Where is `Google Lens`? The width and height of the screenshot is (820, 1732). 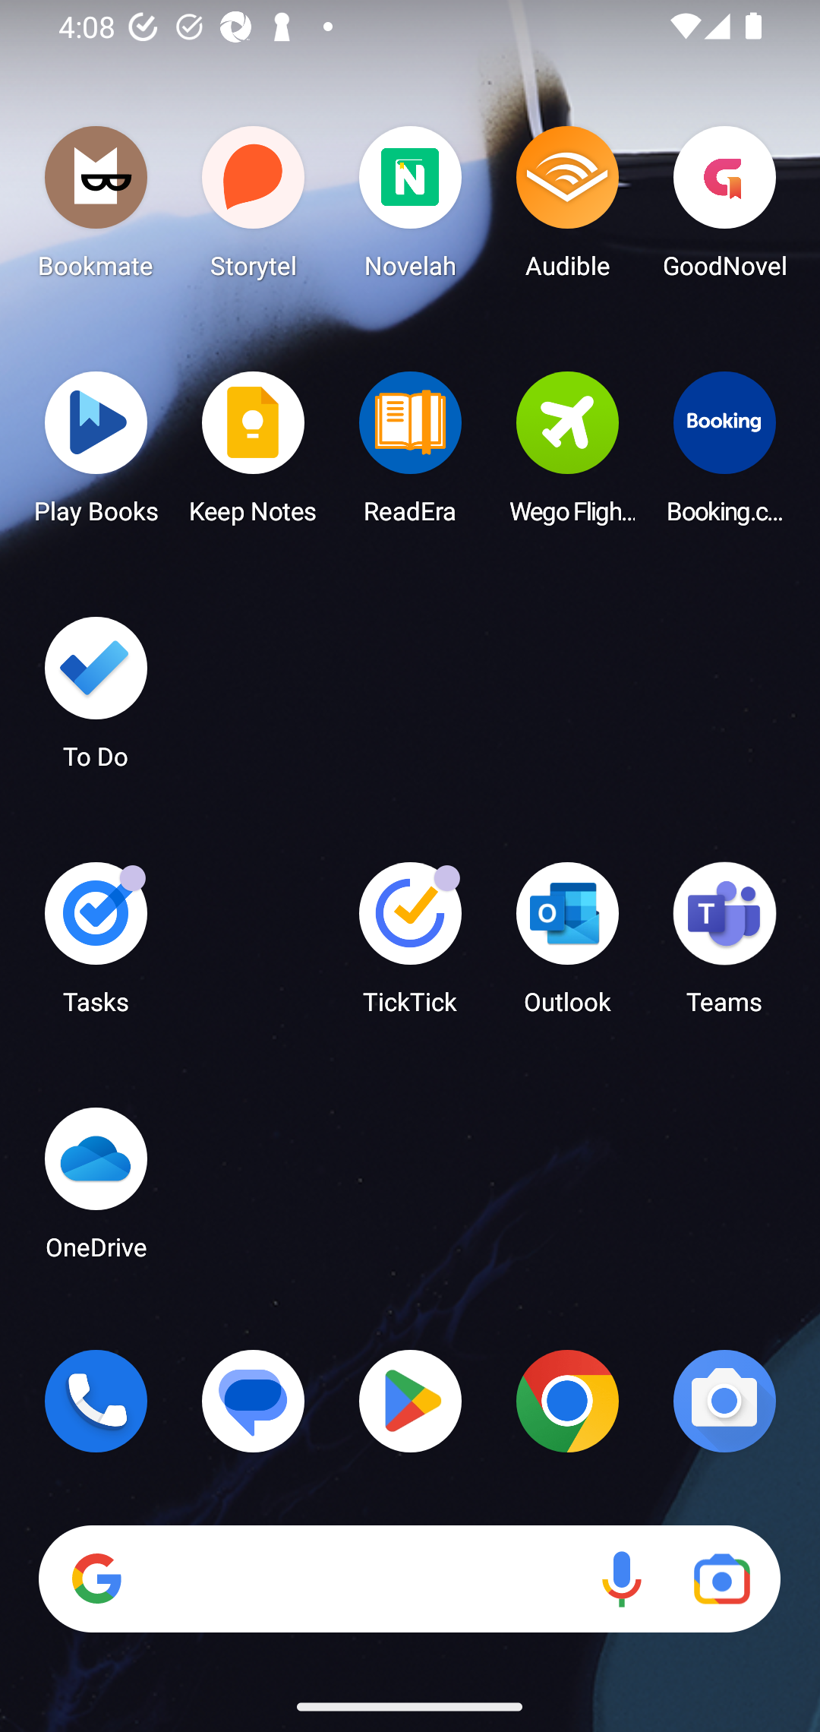
Google Lens is located at coordinates (721, 1579).